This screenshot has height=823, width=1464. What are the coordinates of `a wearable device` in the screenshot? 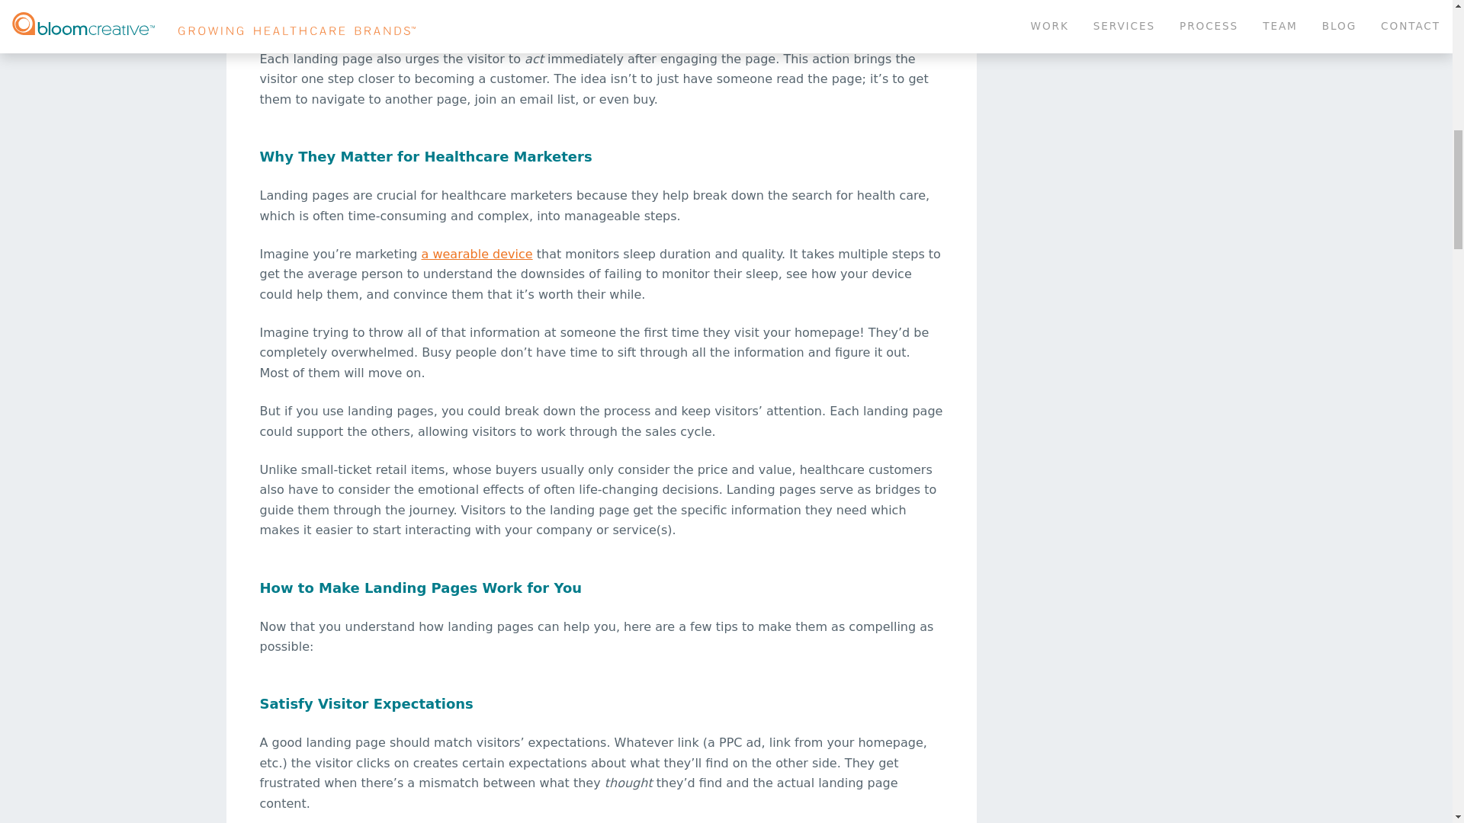 It's located at (477, 255).